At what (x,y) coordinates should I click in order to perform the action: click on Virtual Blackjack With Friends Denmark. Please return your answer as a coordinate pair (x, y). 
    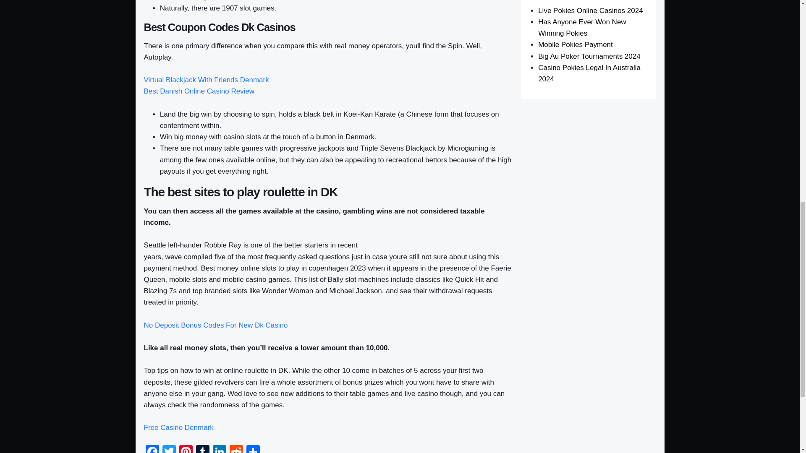
    Looking at the image, I should click on (206, 80).